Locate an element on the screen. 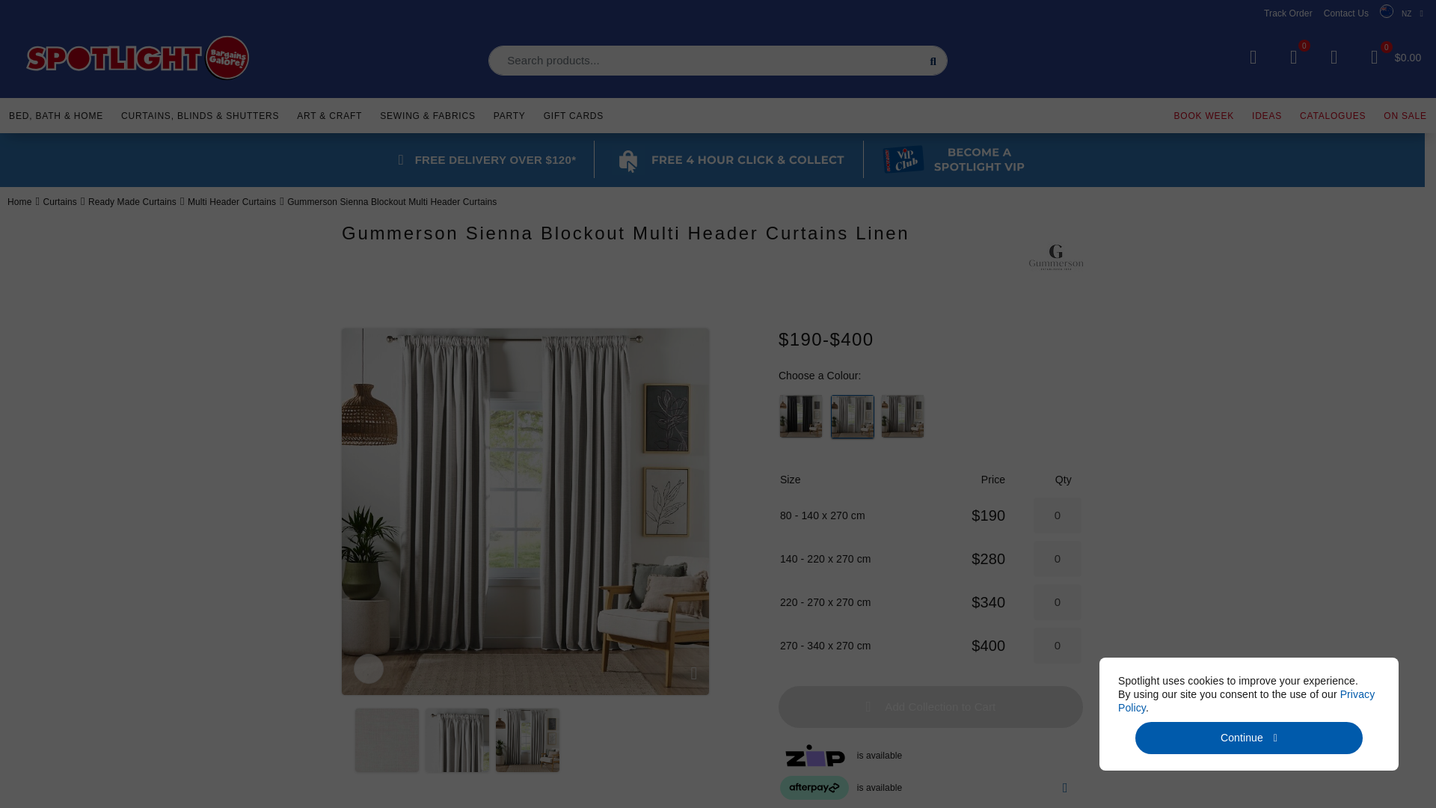 The image size is (1436, 808). Contact Us is located at coordinates (1346, 13).